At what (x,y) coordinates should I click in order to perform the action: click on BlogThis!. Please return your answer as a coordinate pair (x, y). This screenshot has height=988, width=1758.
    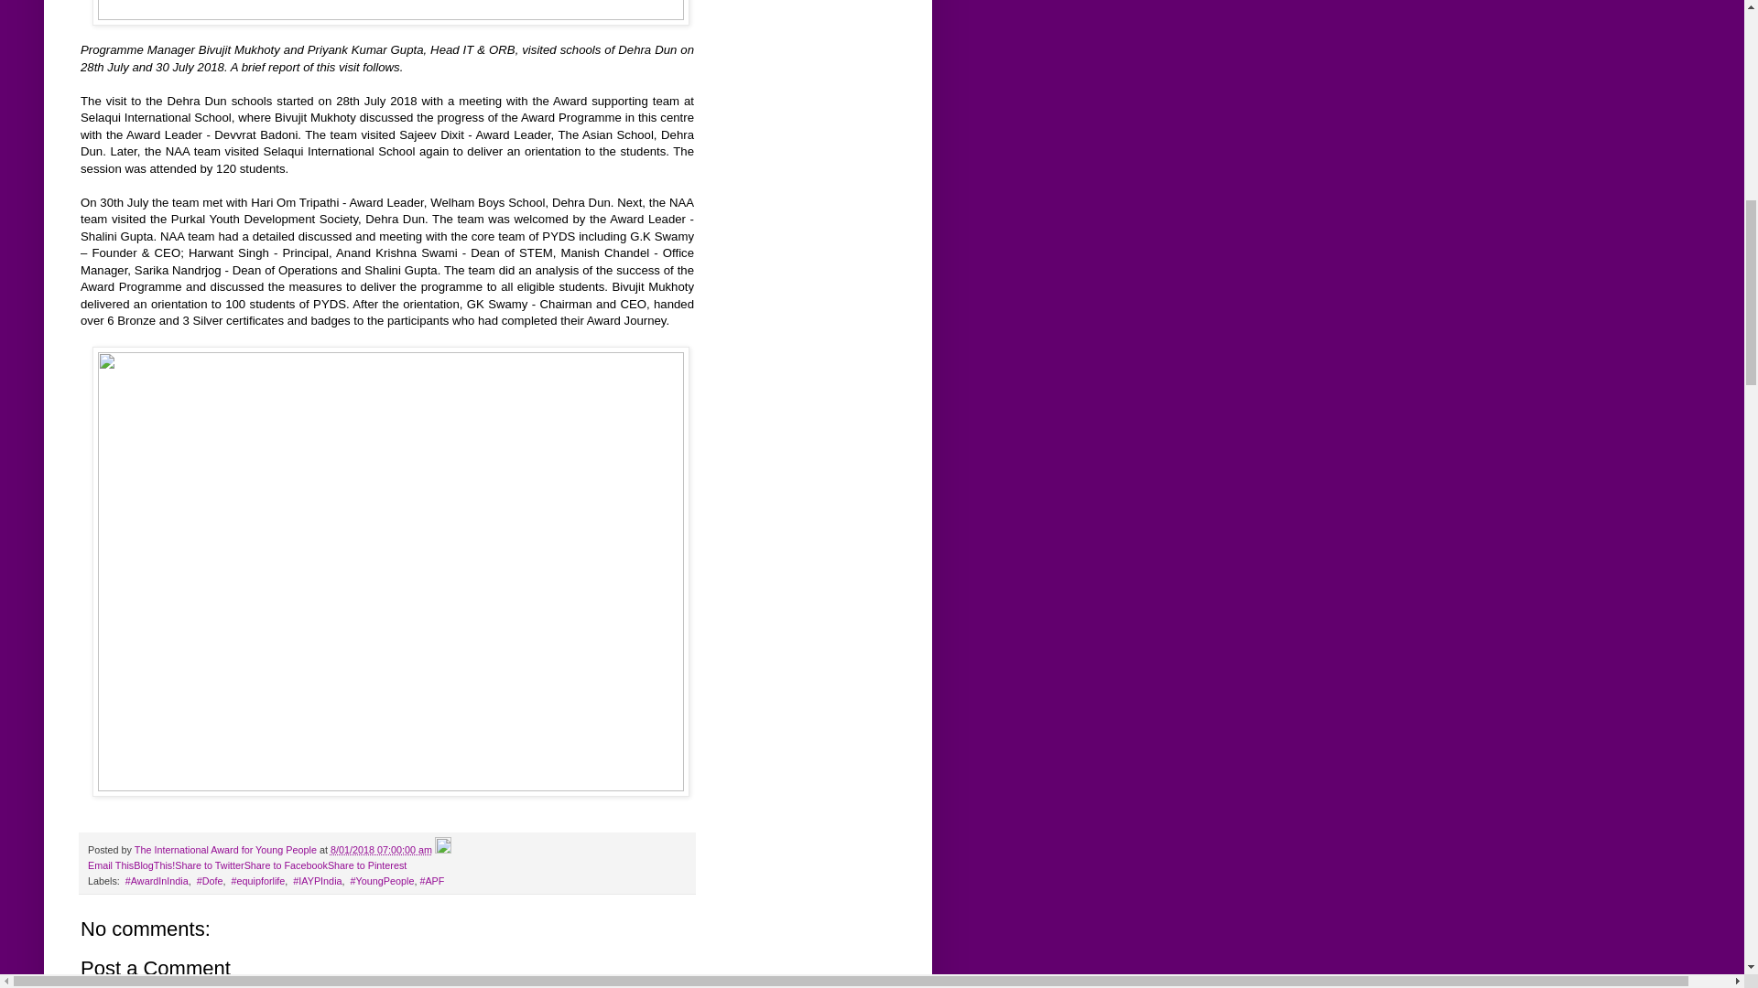
    Looking at the image, I should click on (154, 864).